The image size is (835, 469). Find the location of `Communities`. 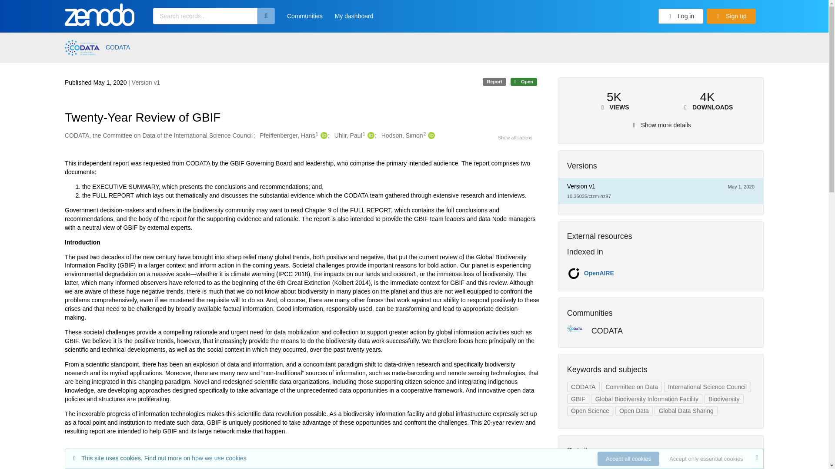

Communities is located at coordinates (304, 19).